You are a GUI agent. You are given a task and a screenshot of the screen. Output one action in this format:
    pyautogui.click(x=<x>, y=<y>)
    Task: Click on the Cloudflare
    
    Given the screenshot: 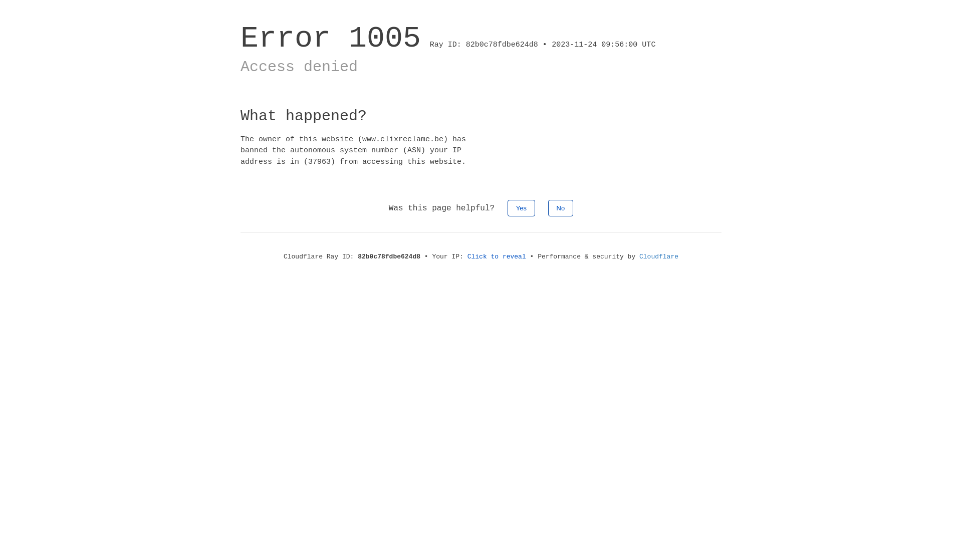 What is the action you would take?
    pyautogui.click(x=659, y=256)
    